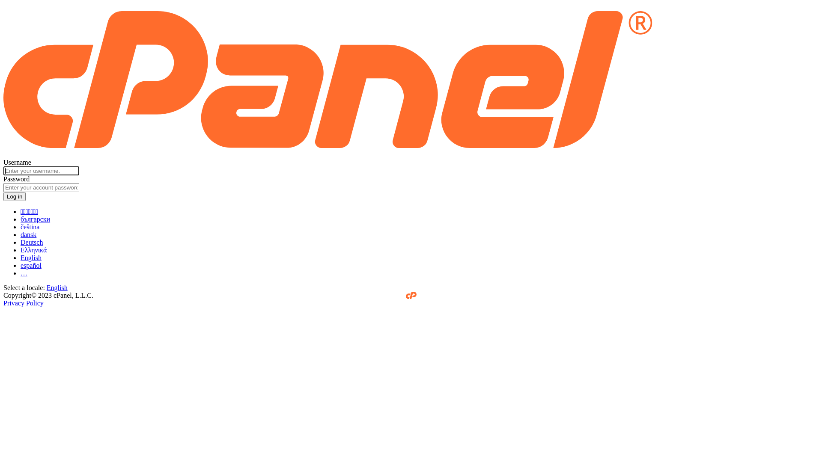 This screenshot has width=822, height=462. What do you see at coordinates (57, 287) in the screenshot?
I see `English` at bounding box center [57, 287].